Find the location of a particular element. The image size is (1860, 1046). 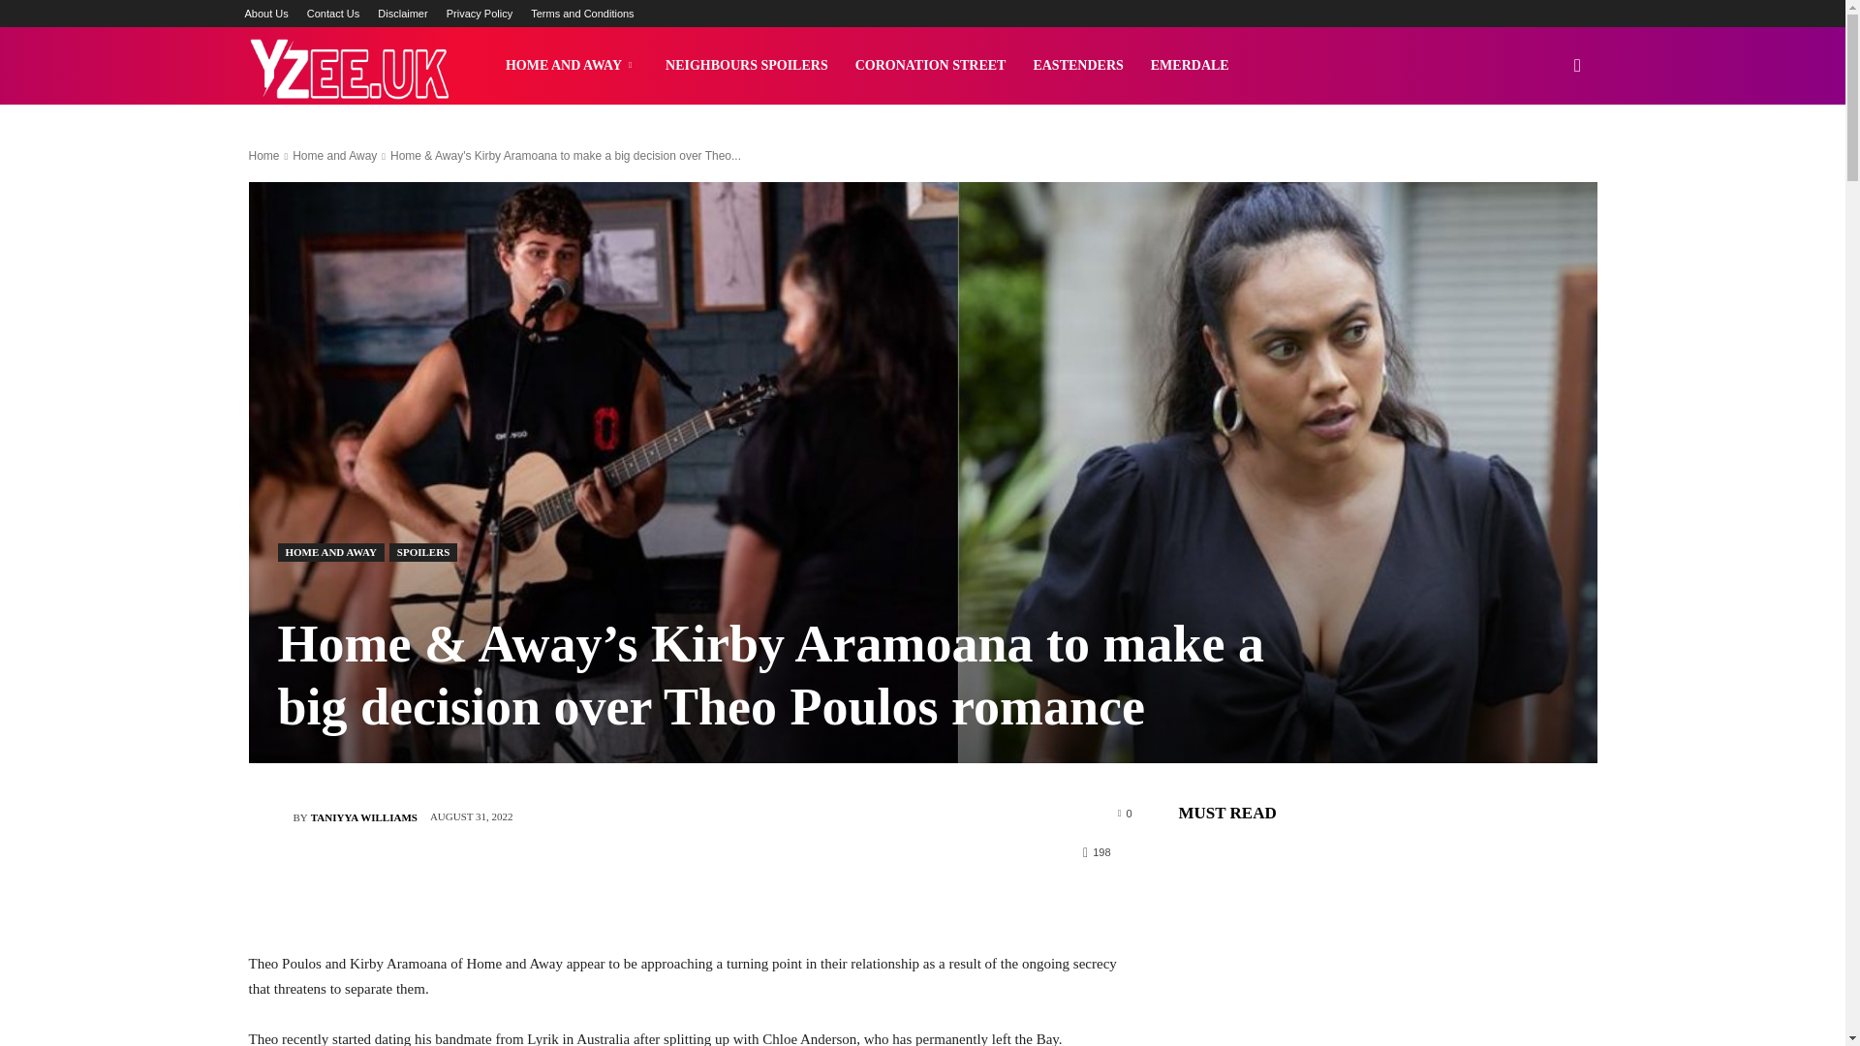

Home and Away is located at coordinates (334, 156).